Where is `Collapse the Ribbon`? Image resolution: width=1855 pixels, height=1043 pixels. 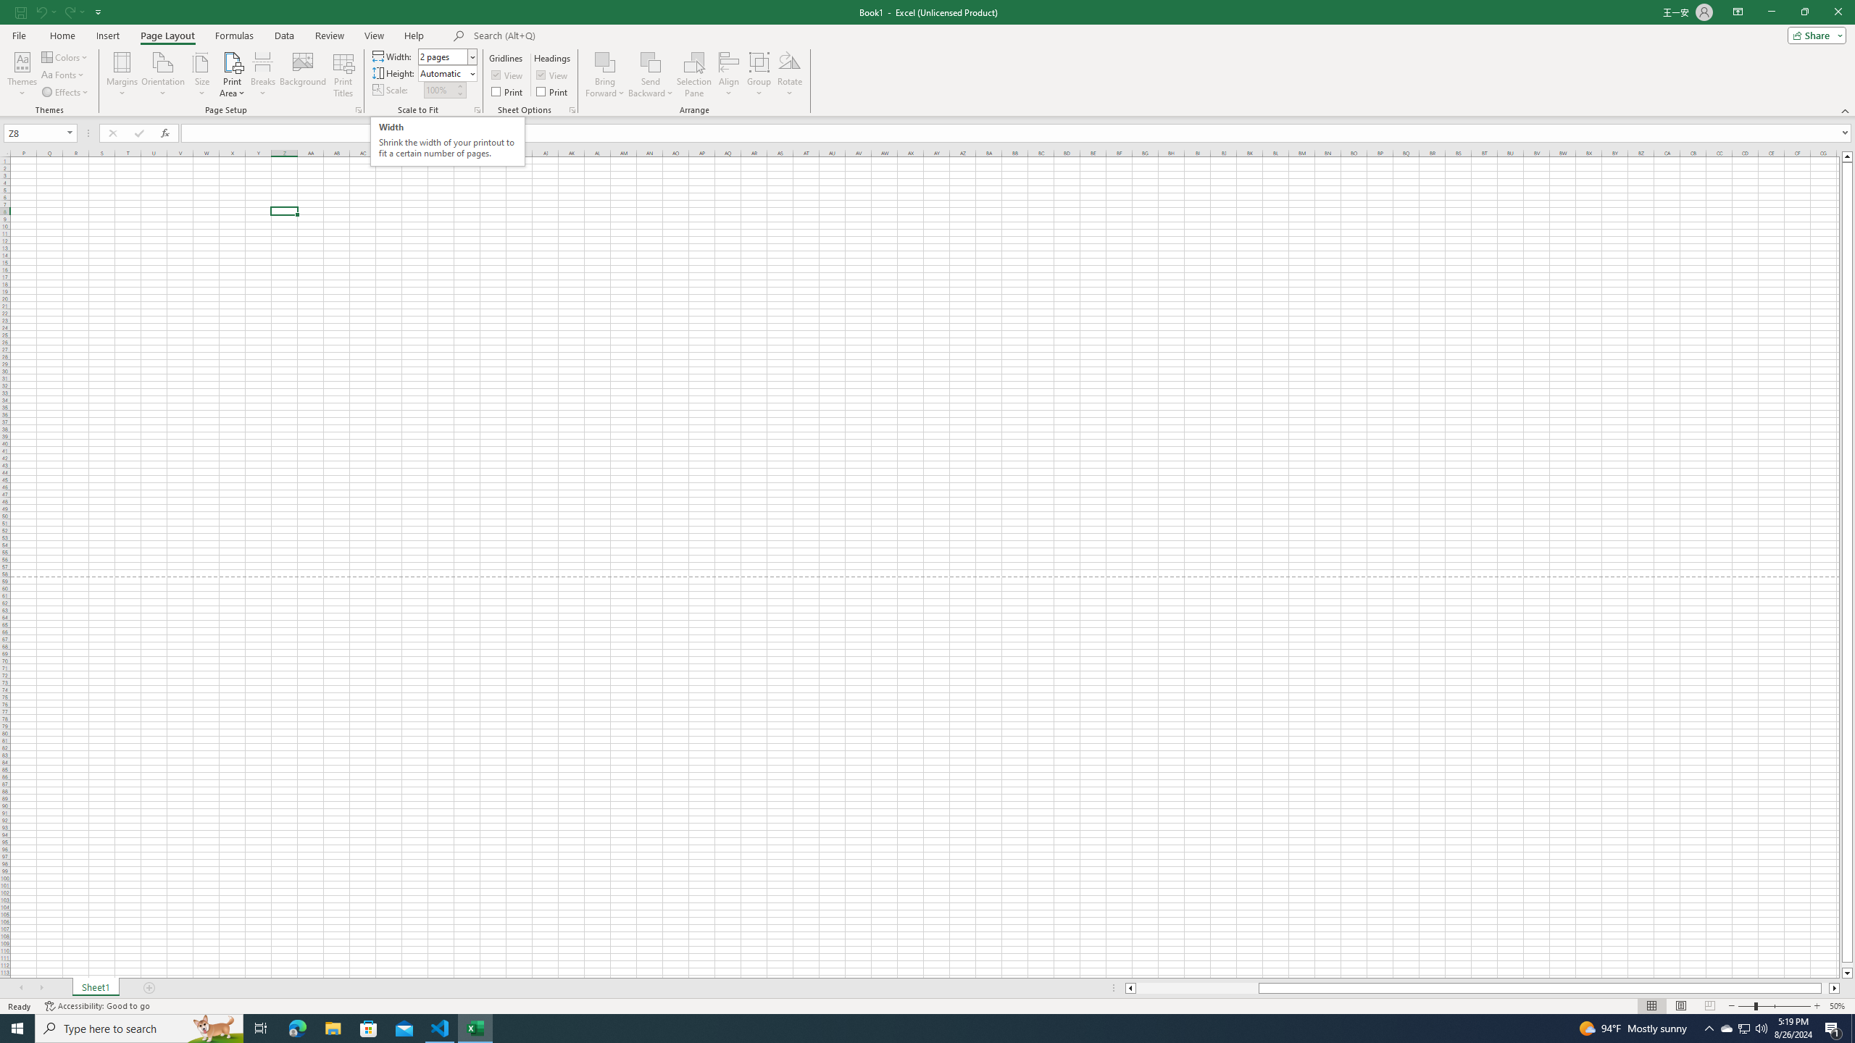
Collapse the Ribbon is located at coordinates (1846, 110).